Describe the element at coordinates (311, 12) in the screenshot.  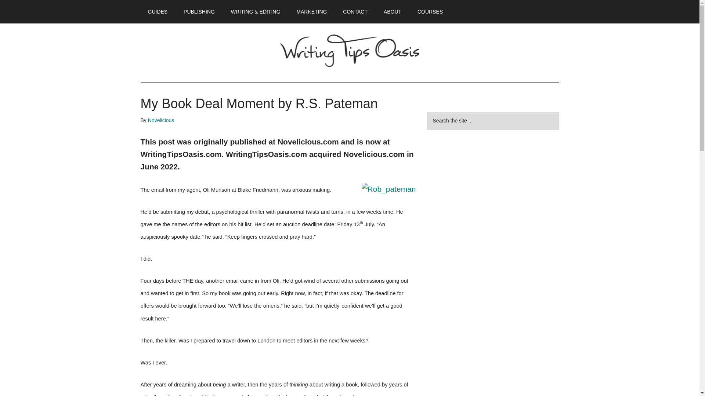
I see `MARKETING` at that location.